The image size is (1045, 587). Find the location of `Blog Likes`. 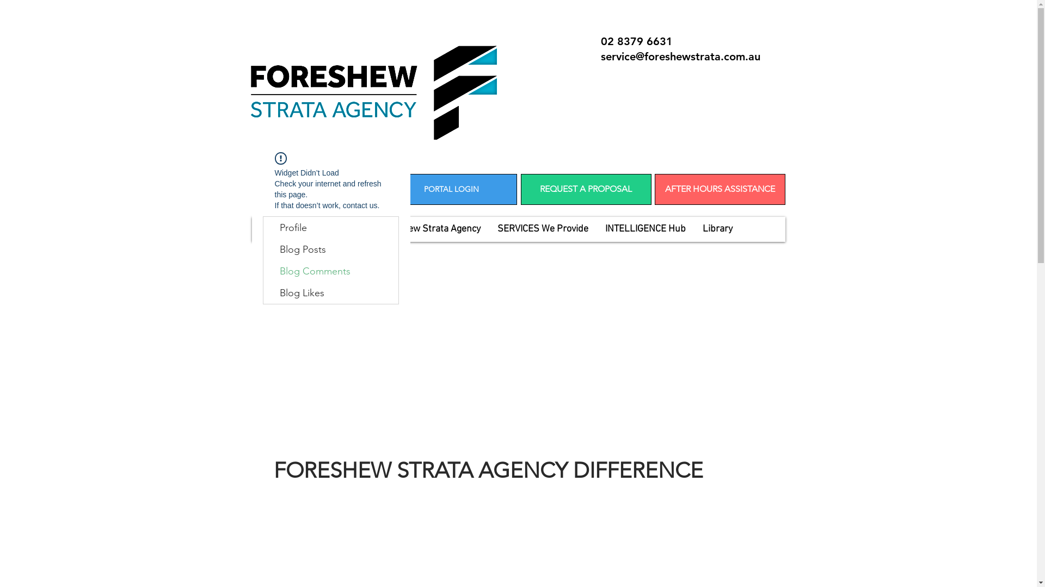

Blog Likes is located at coordinates (331, 293).